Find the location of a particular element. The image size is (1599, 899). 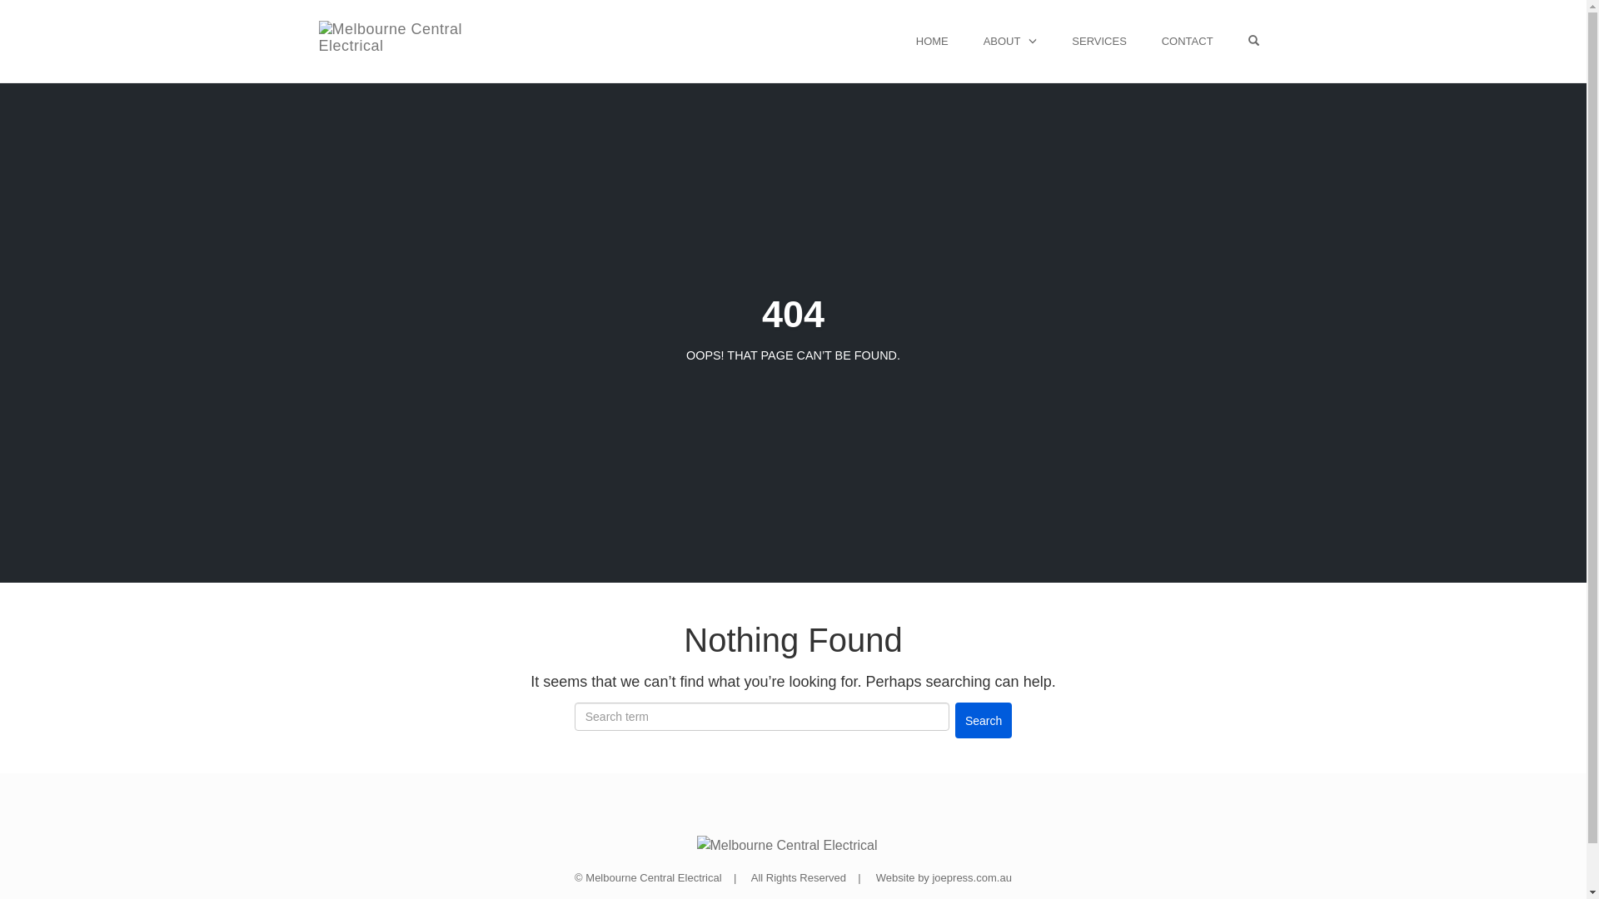

SERVICES is located at coordinates (1099, 42).